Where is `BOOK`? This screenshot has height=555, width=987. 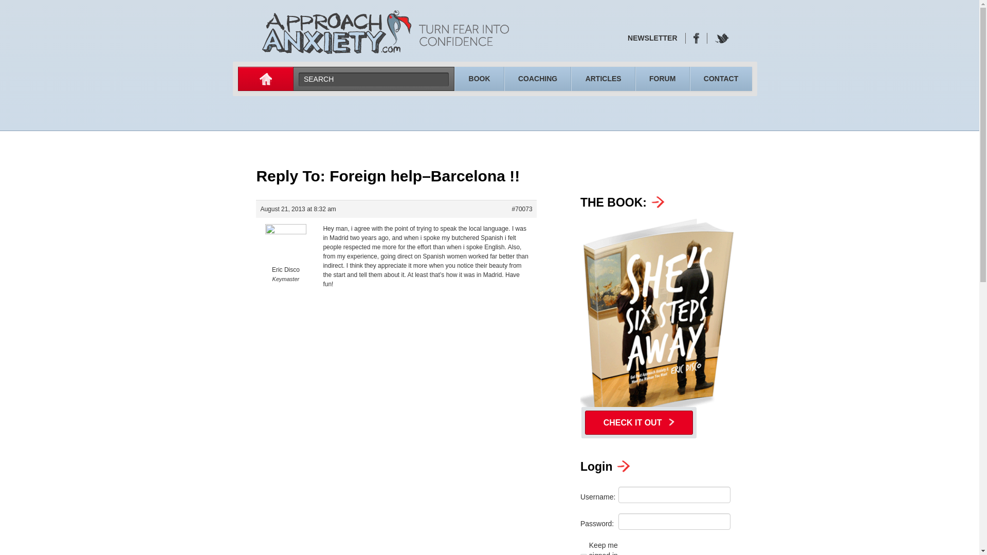
BOOK is located at coordinates (479, 78).